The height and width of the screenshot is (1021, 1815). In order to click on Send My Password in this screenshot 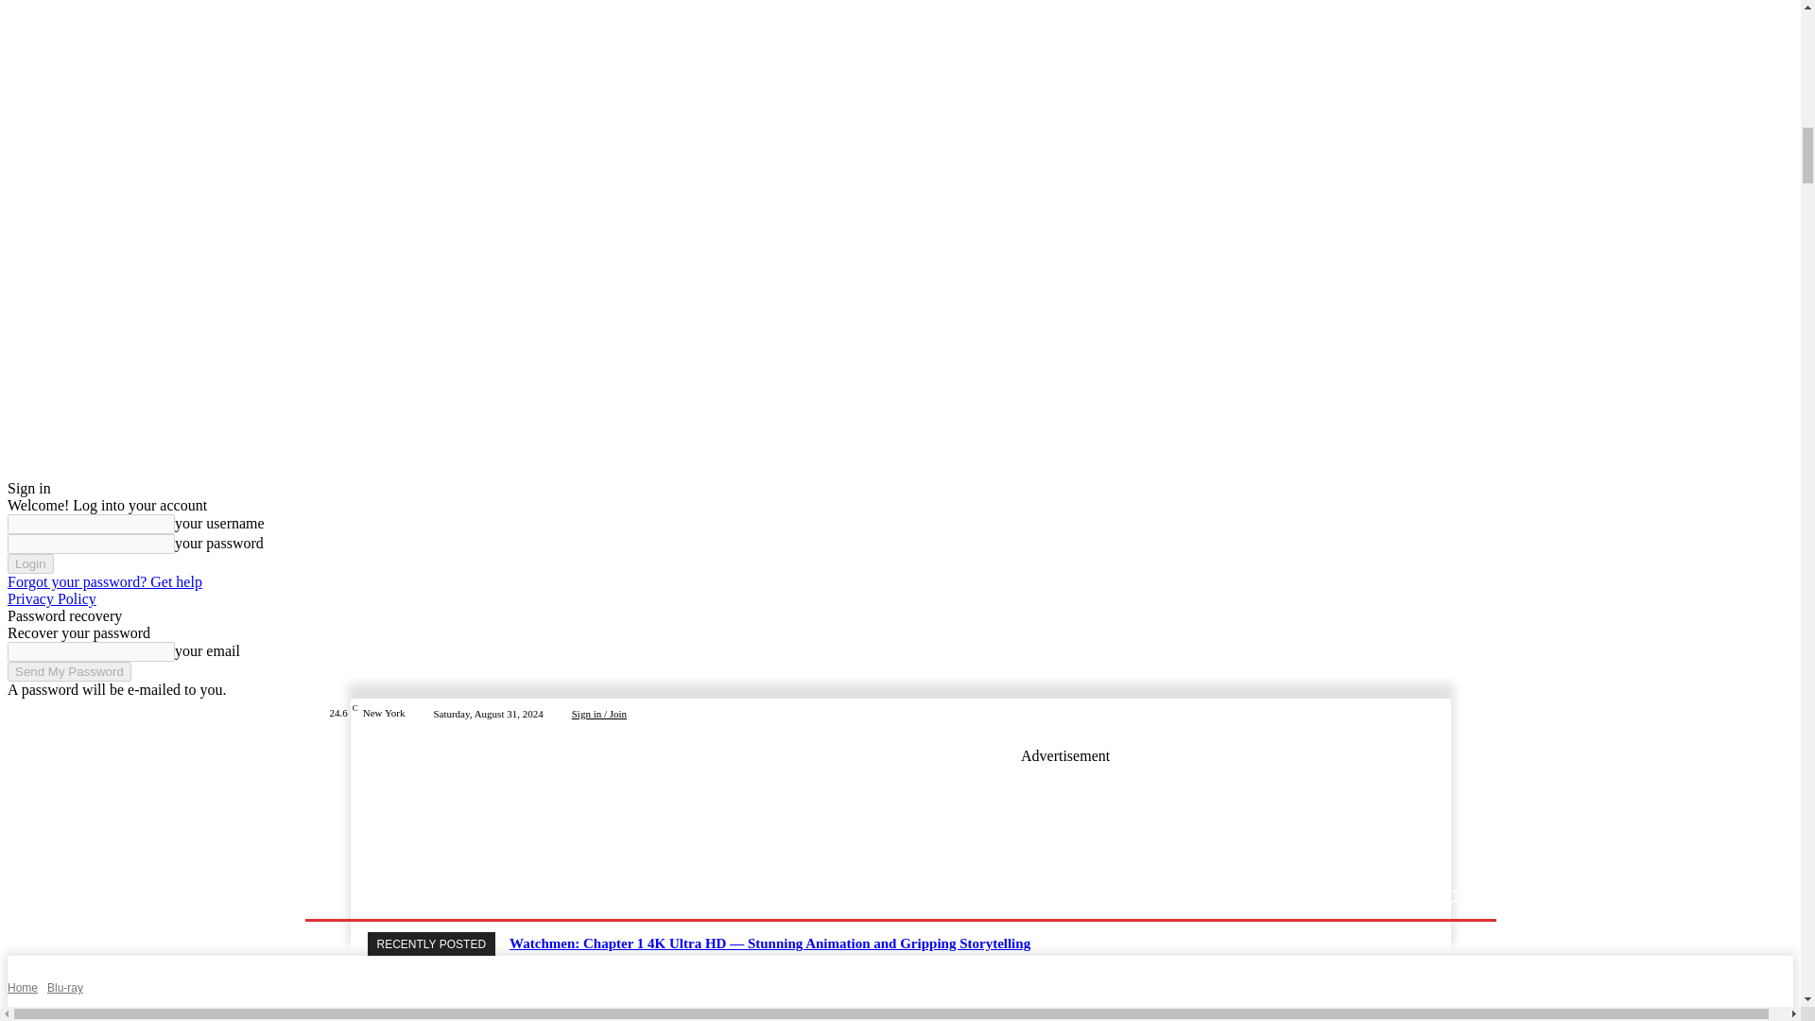, I will do `click(68, 671)`.